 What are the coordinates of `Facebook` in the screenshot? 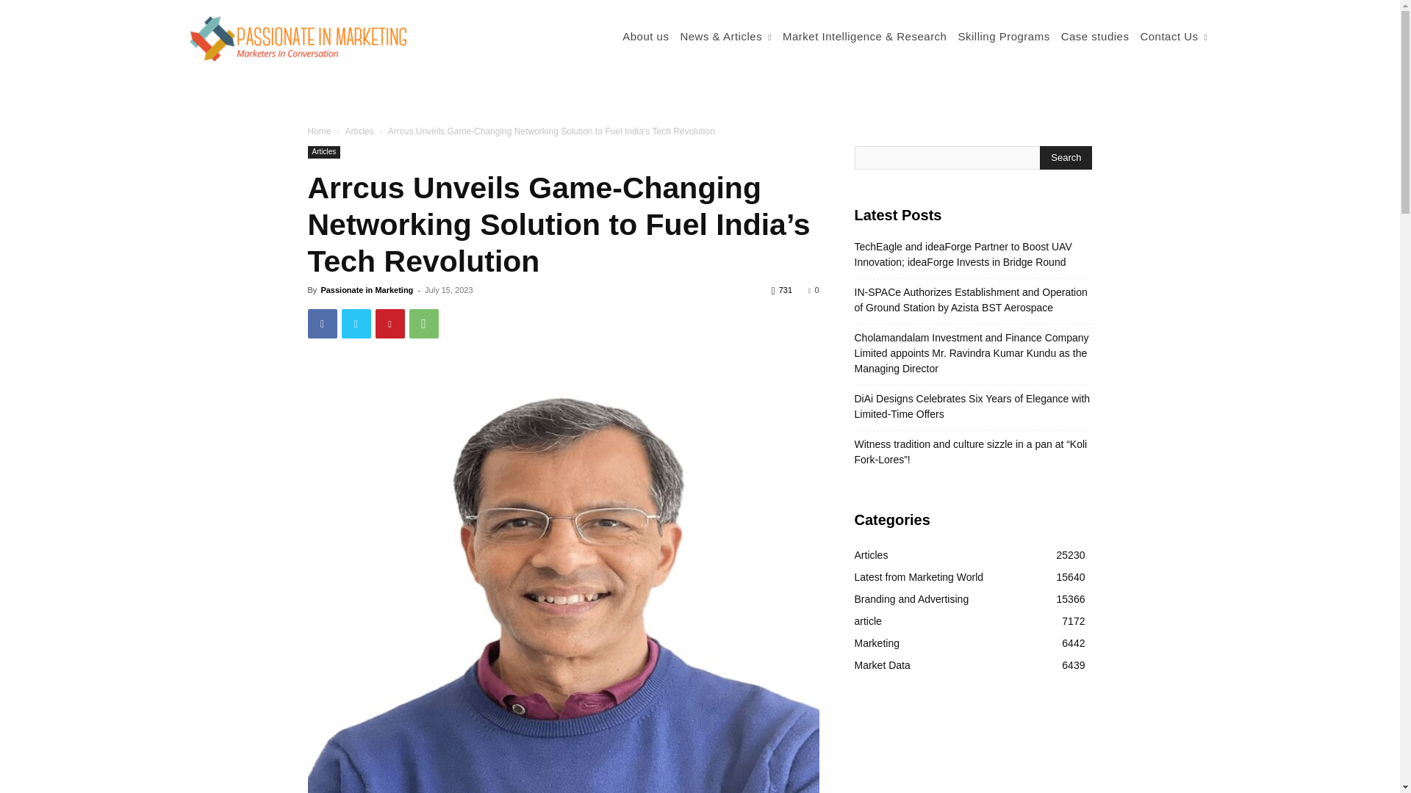 It's located at (322, 324).